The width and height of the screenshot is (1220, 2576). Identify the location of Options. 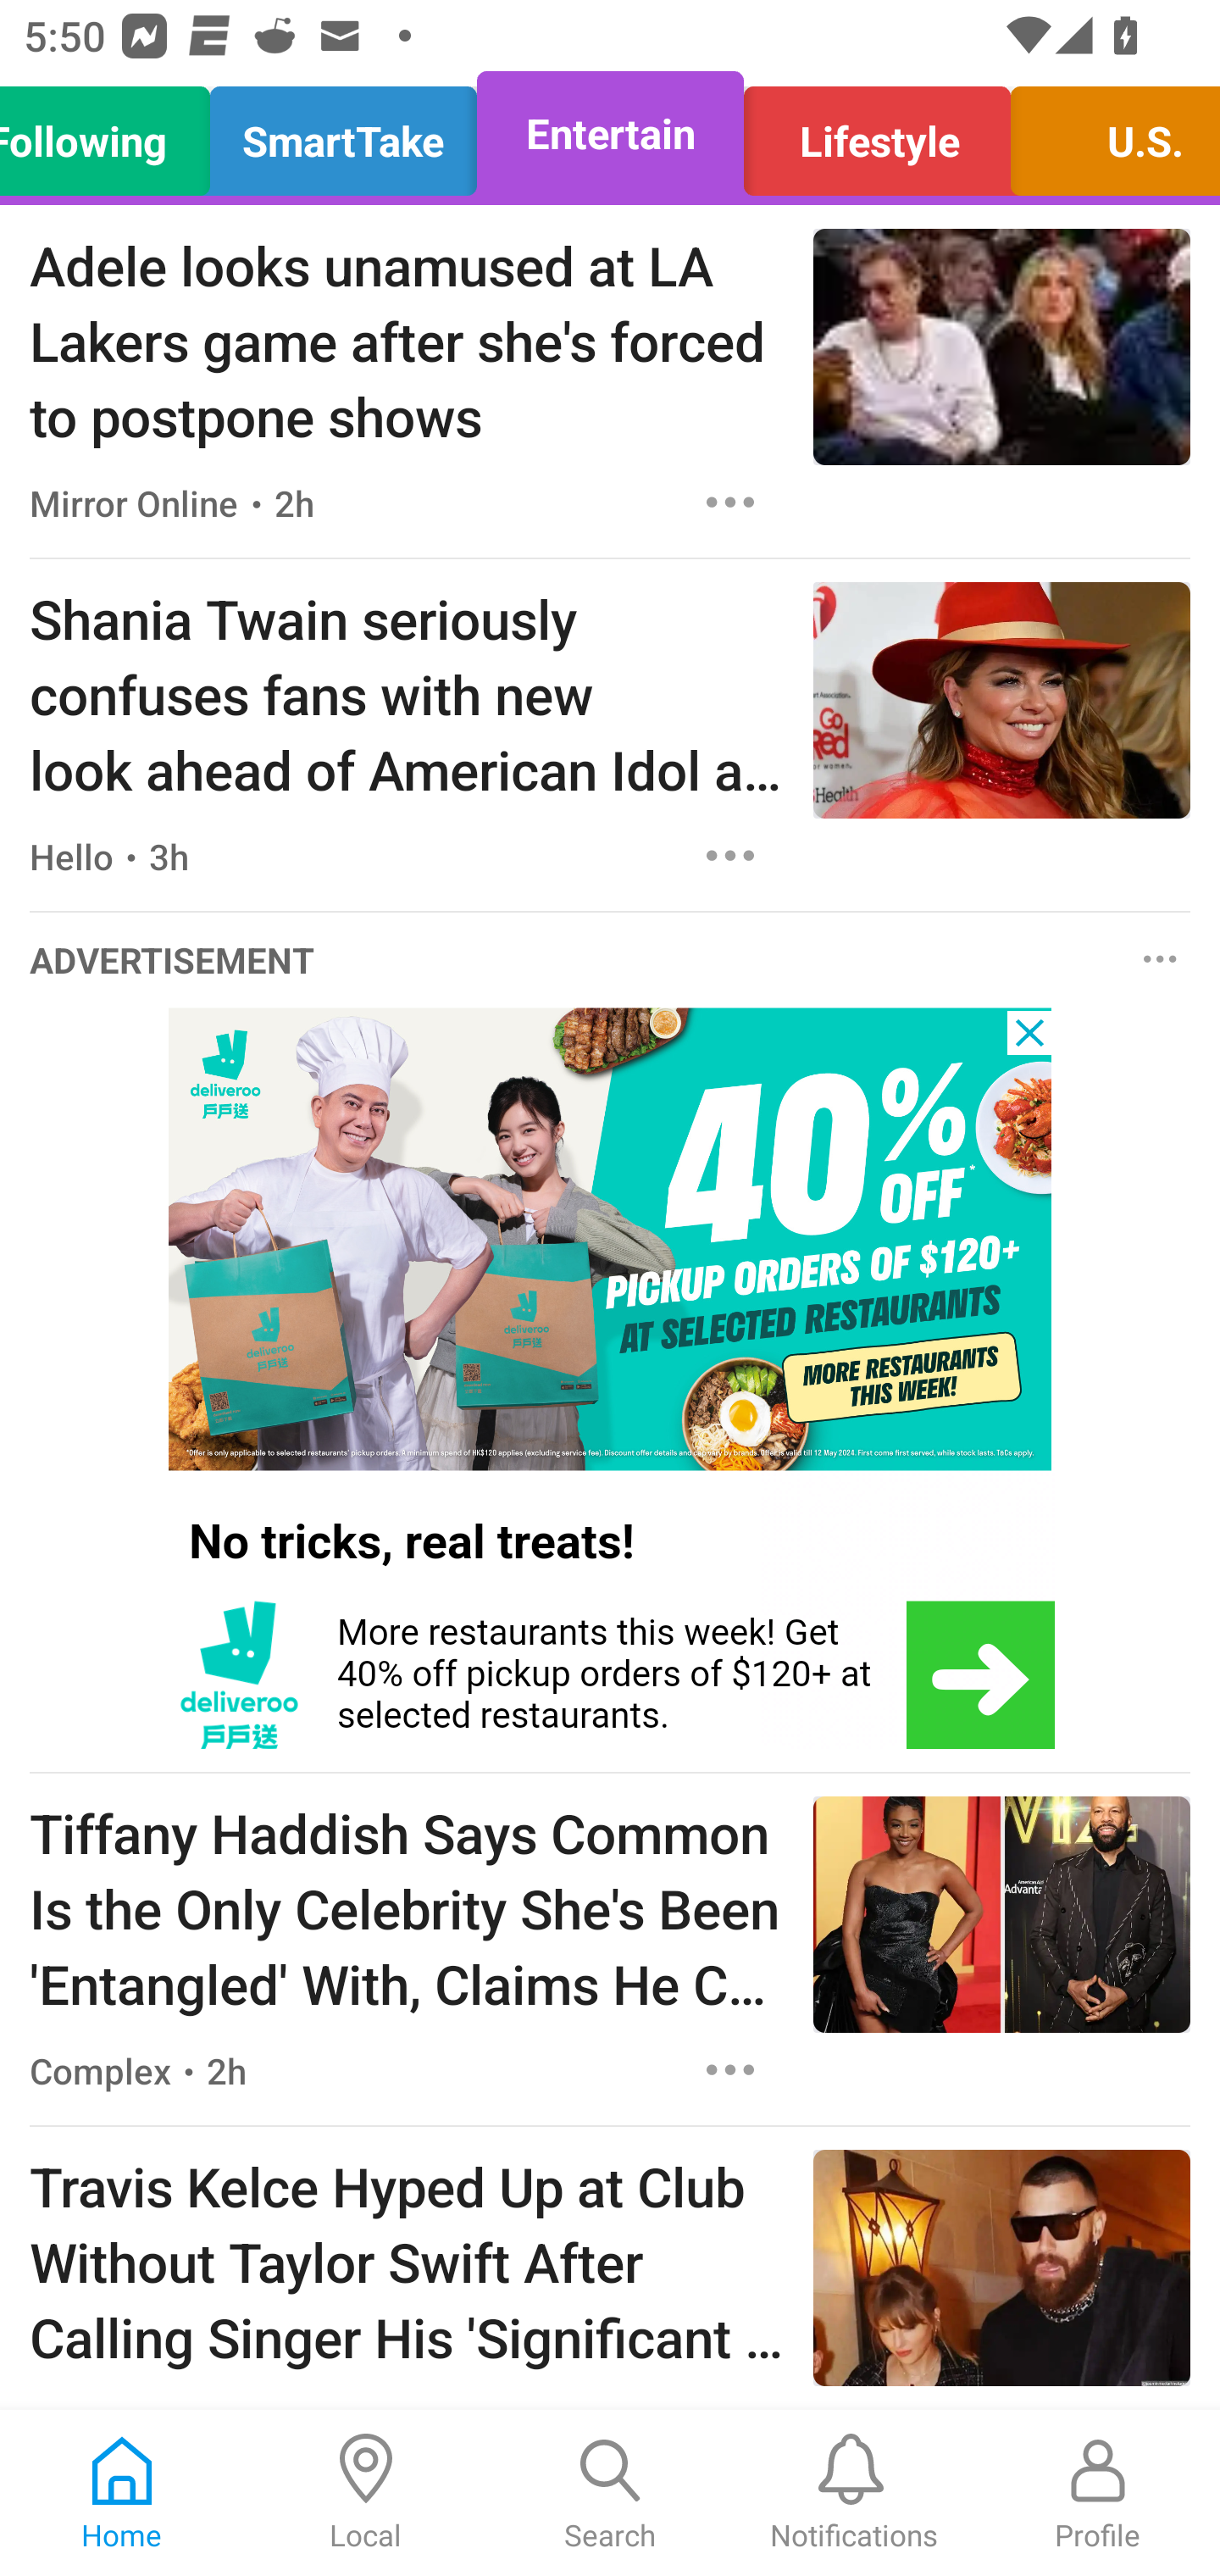
(730, 502).